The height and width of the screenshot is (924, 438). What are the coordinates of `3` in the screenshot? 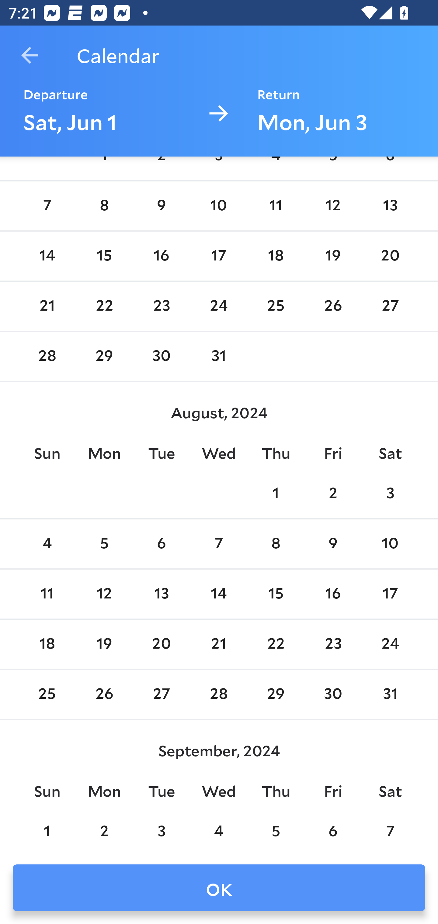 It's located at (390, 494).